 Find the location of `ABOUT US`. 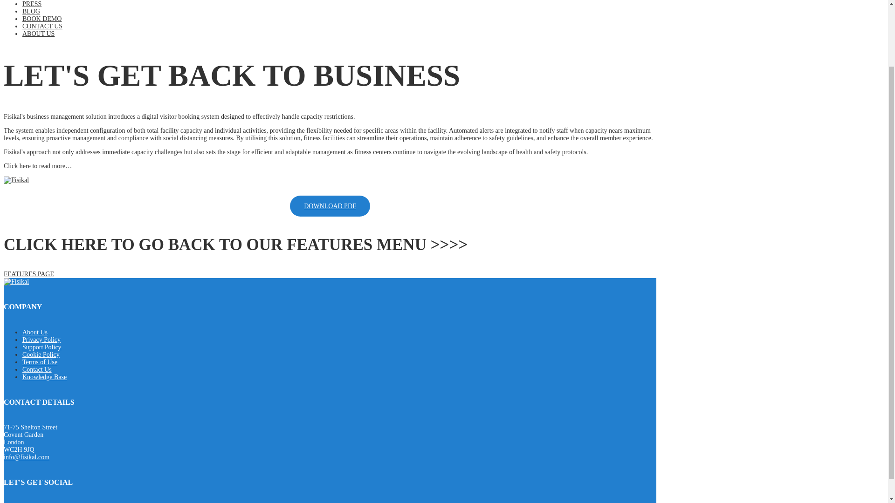

ABOUT US is located at coordinates (38, 34).